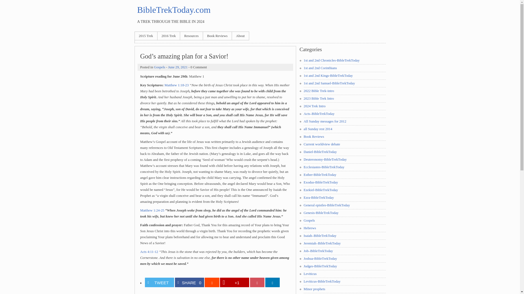 This screenshot has width=524, height=294. I want to click on Deuteronomy-BibleTrekToday, so click(318, 129).